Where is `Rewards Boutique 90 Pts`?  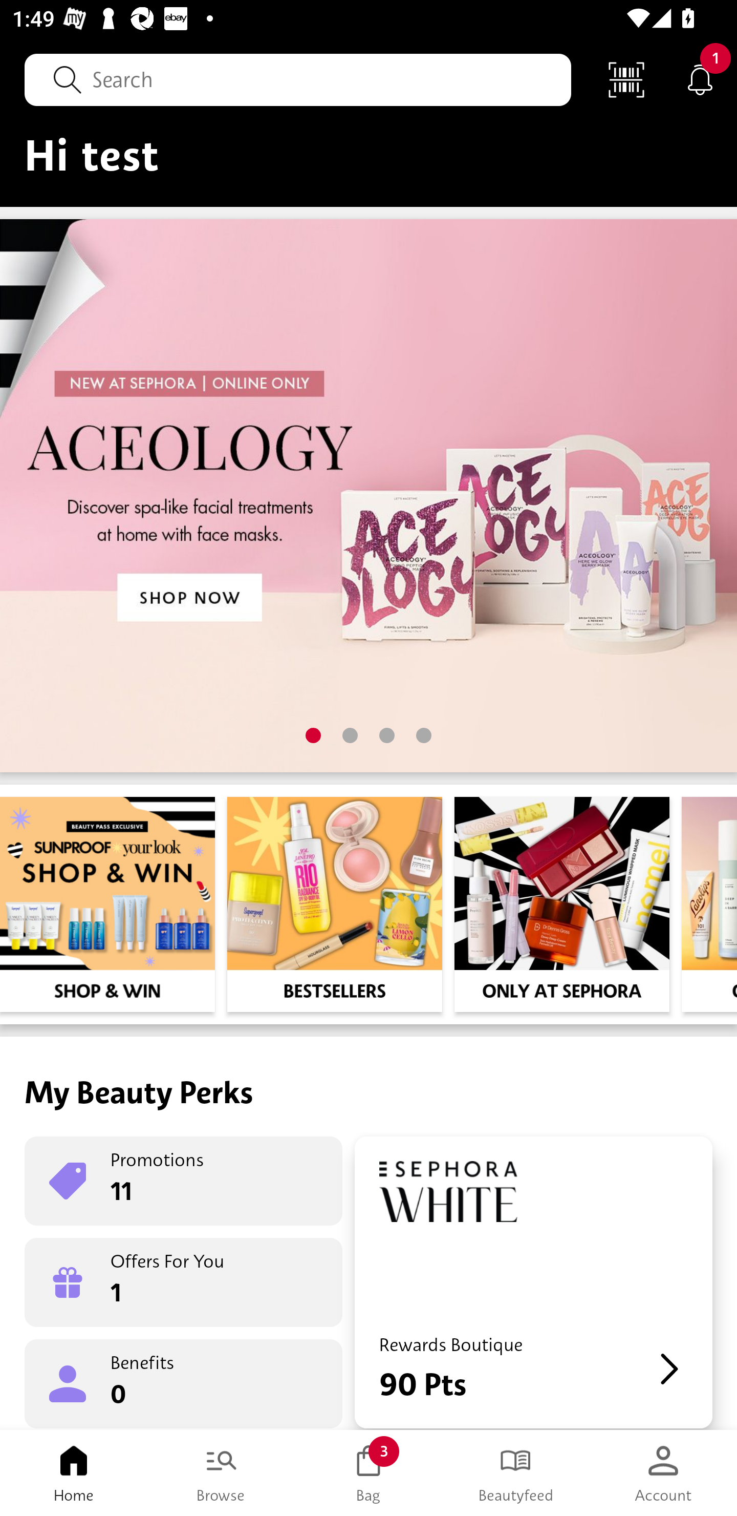
Rewards Boutique 90 Pts is located at coordinates (533, 1282).